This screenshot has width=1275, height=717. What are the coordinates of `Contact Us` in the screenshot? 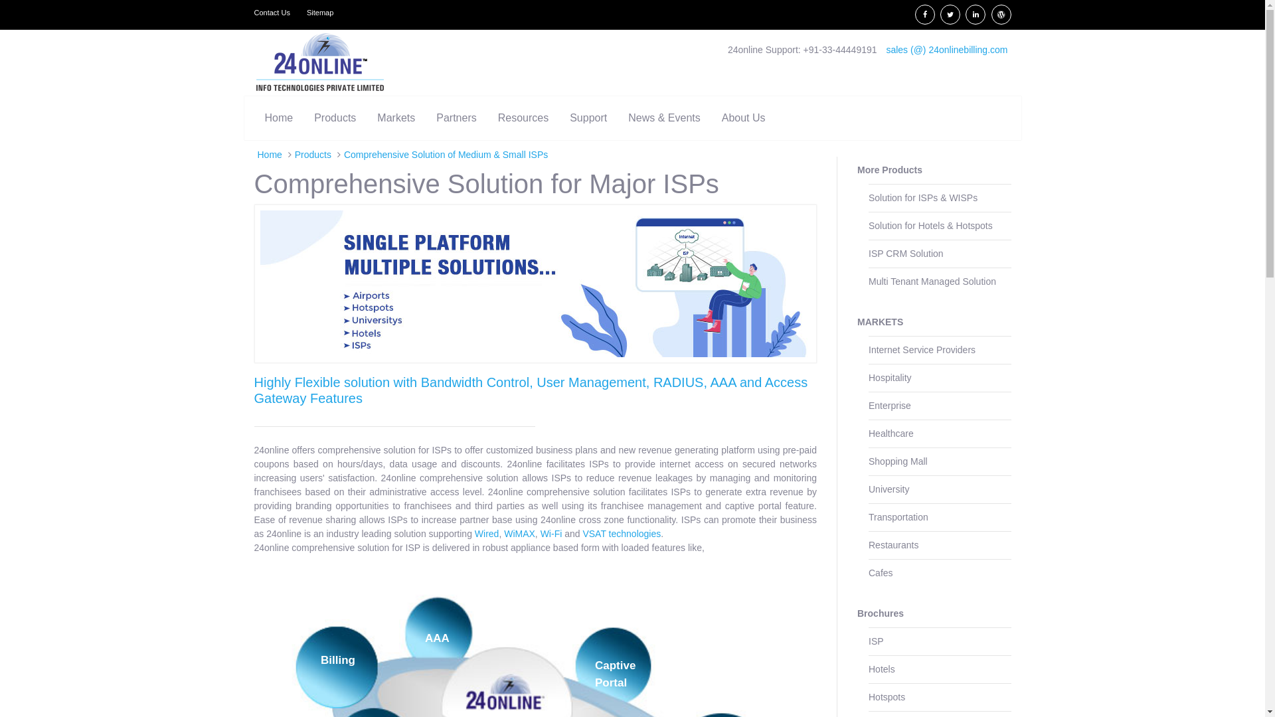 It's located at (275, 13).